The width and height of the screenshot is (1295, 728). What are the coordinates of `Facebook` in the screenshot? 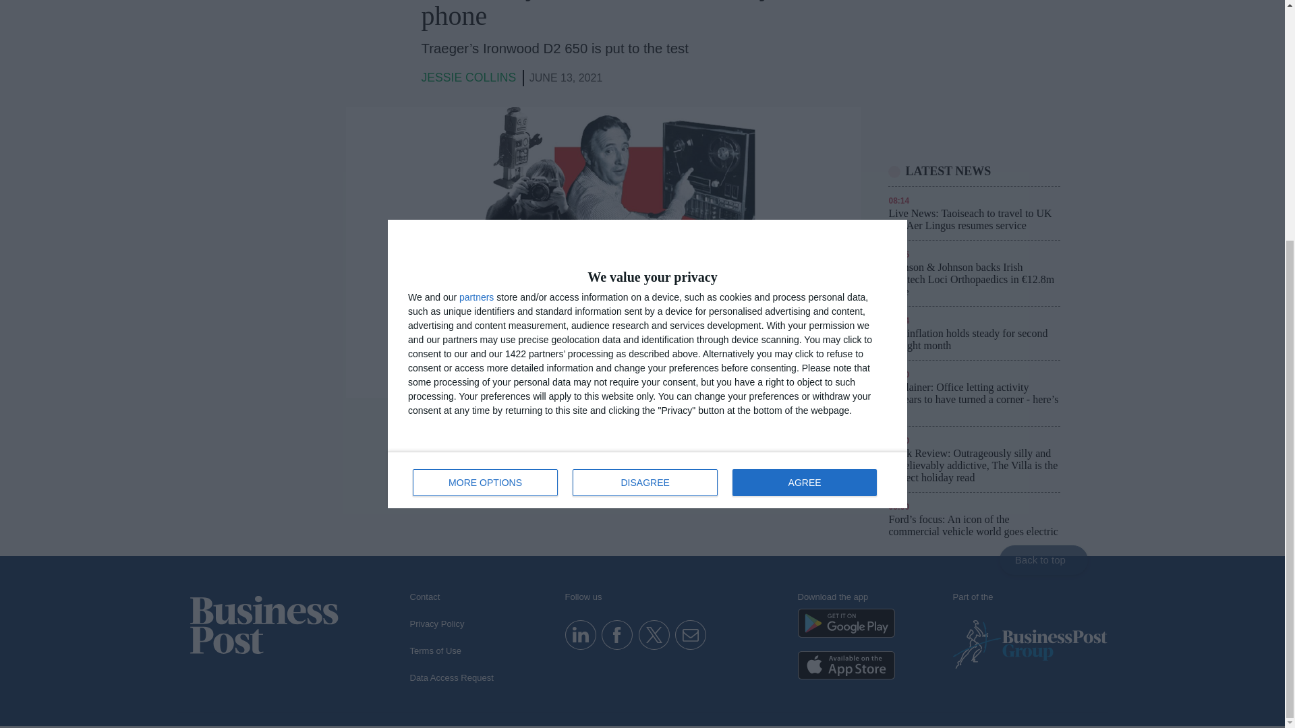 It's located at (486, 131).